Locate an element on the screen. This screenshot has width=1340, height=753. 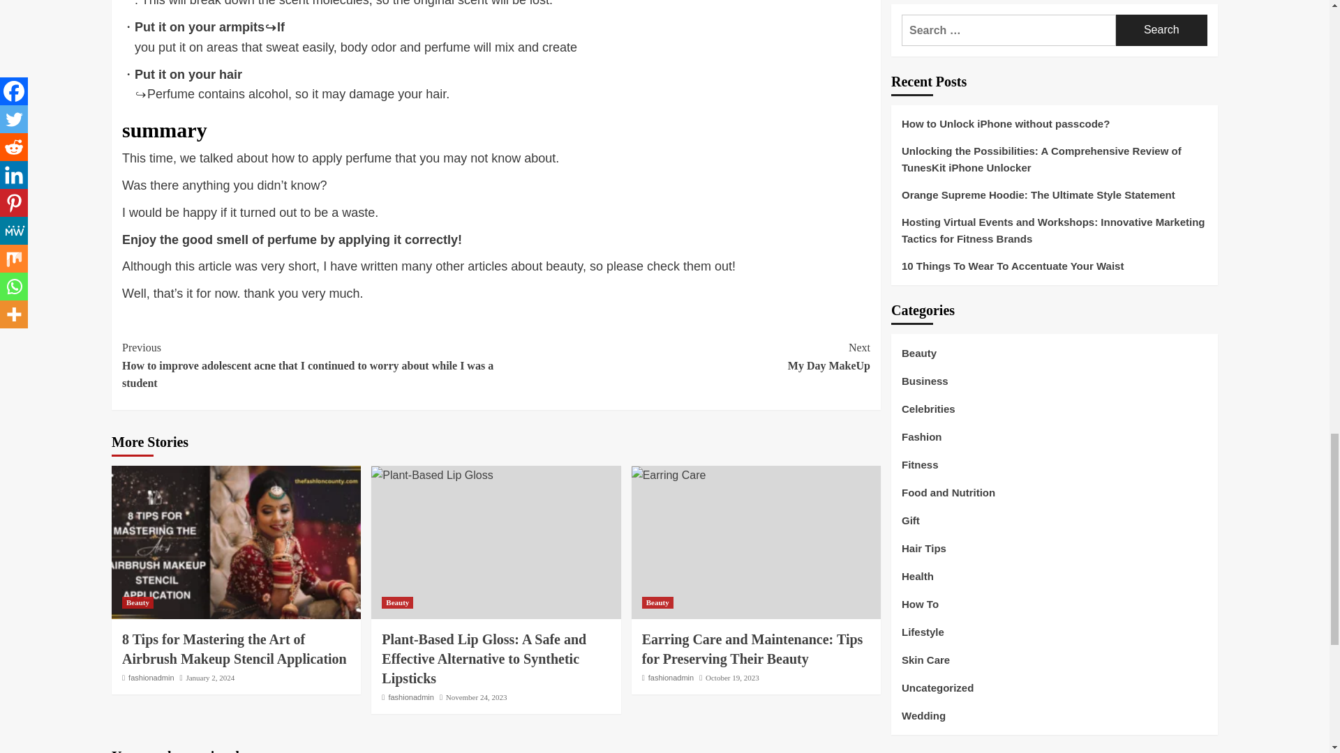
Beauty is located at coordinates (137, 602).